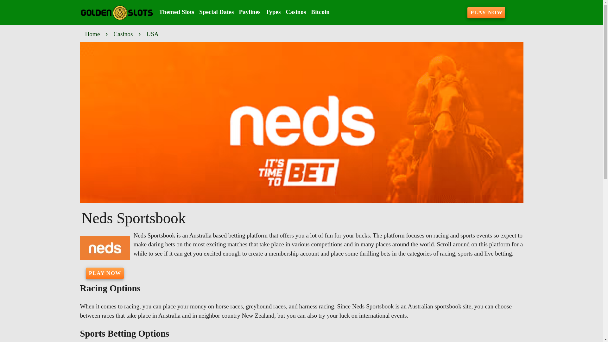 The height and width of the screenshot is (342, 608). What do you see at coordinates (486, 13) in the screenshot?
I see `PLAY NOW` at bounding box center [486, 13].